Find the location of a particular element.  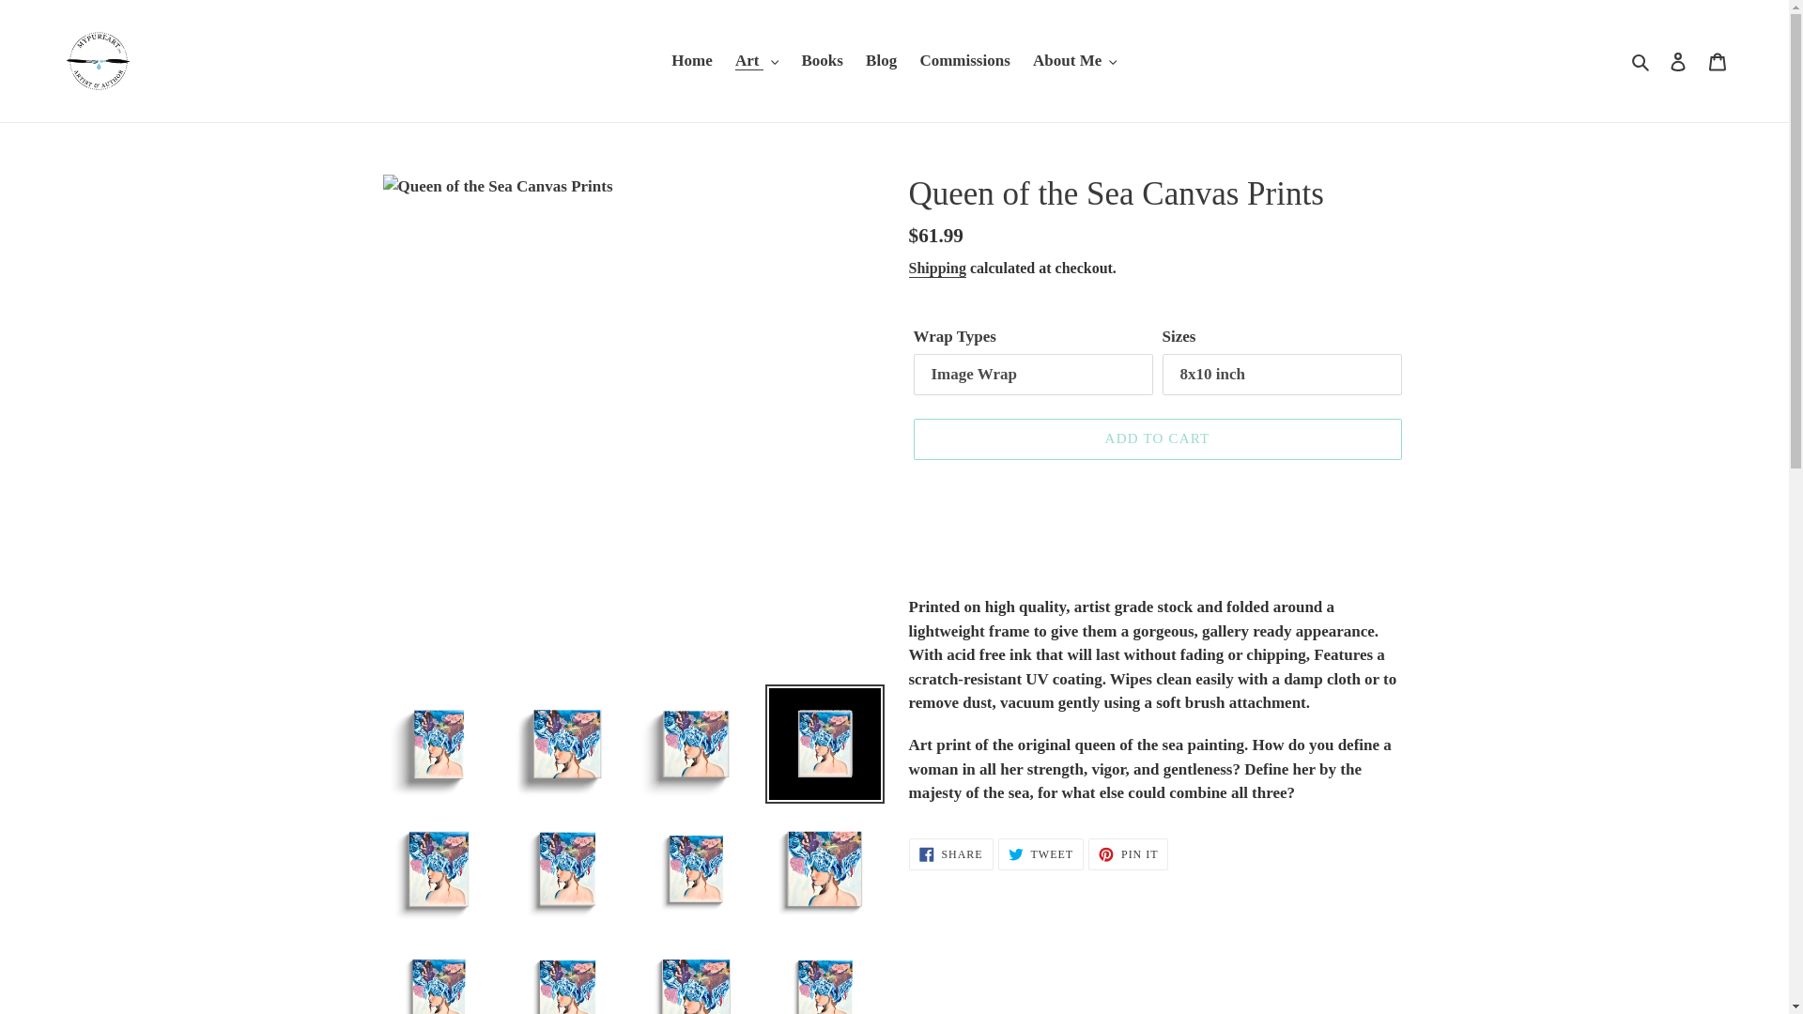

Home is located at coordinates (691, 60).